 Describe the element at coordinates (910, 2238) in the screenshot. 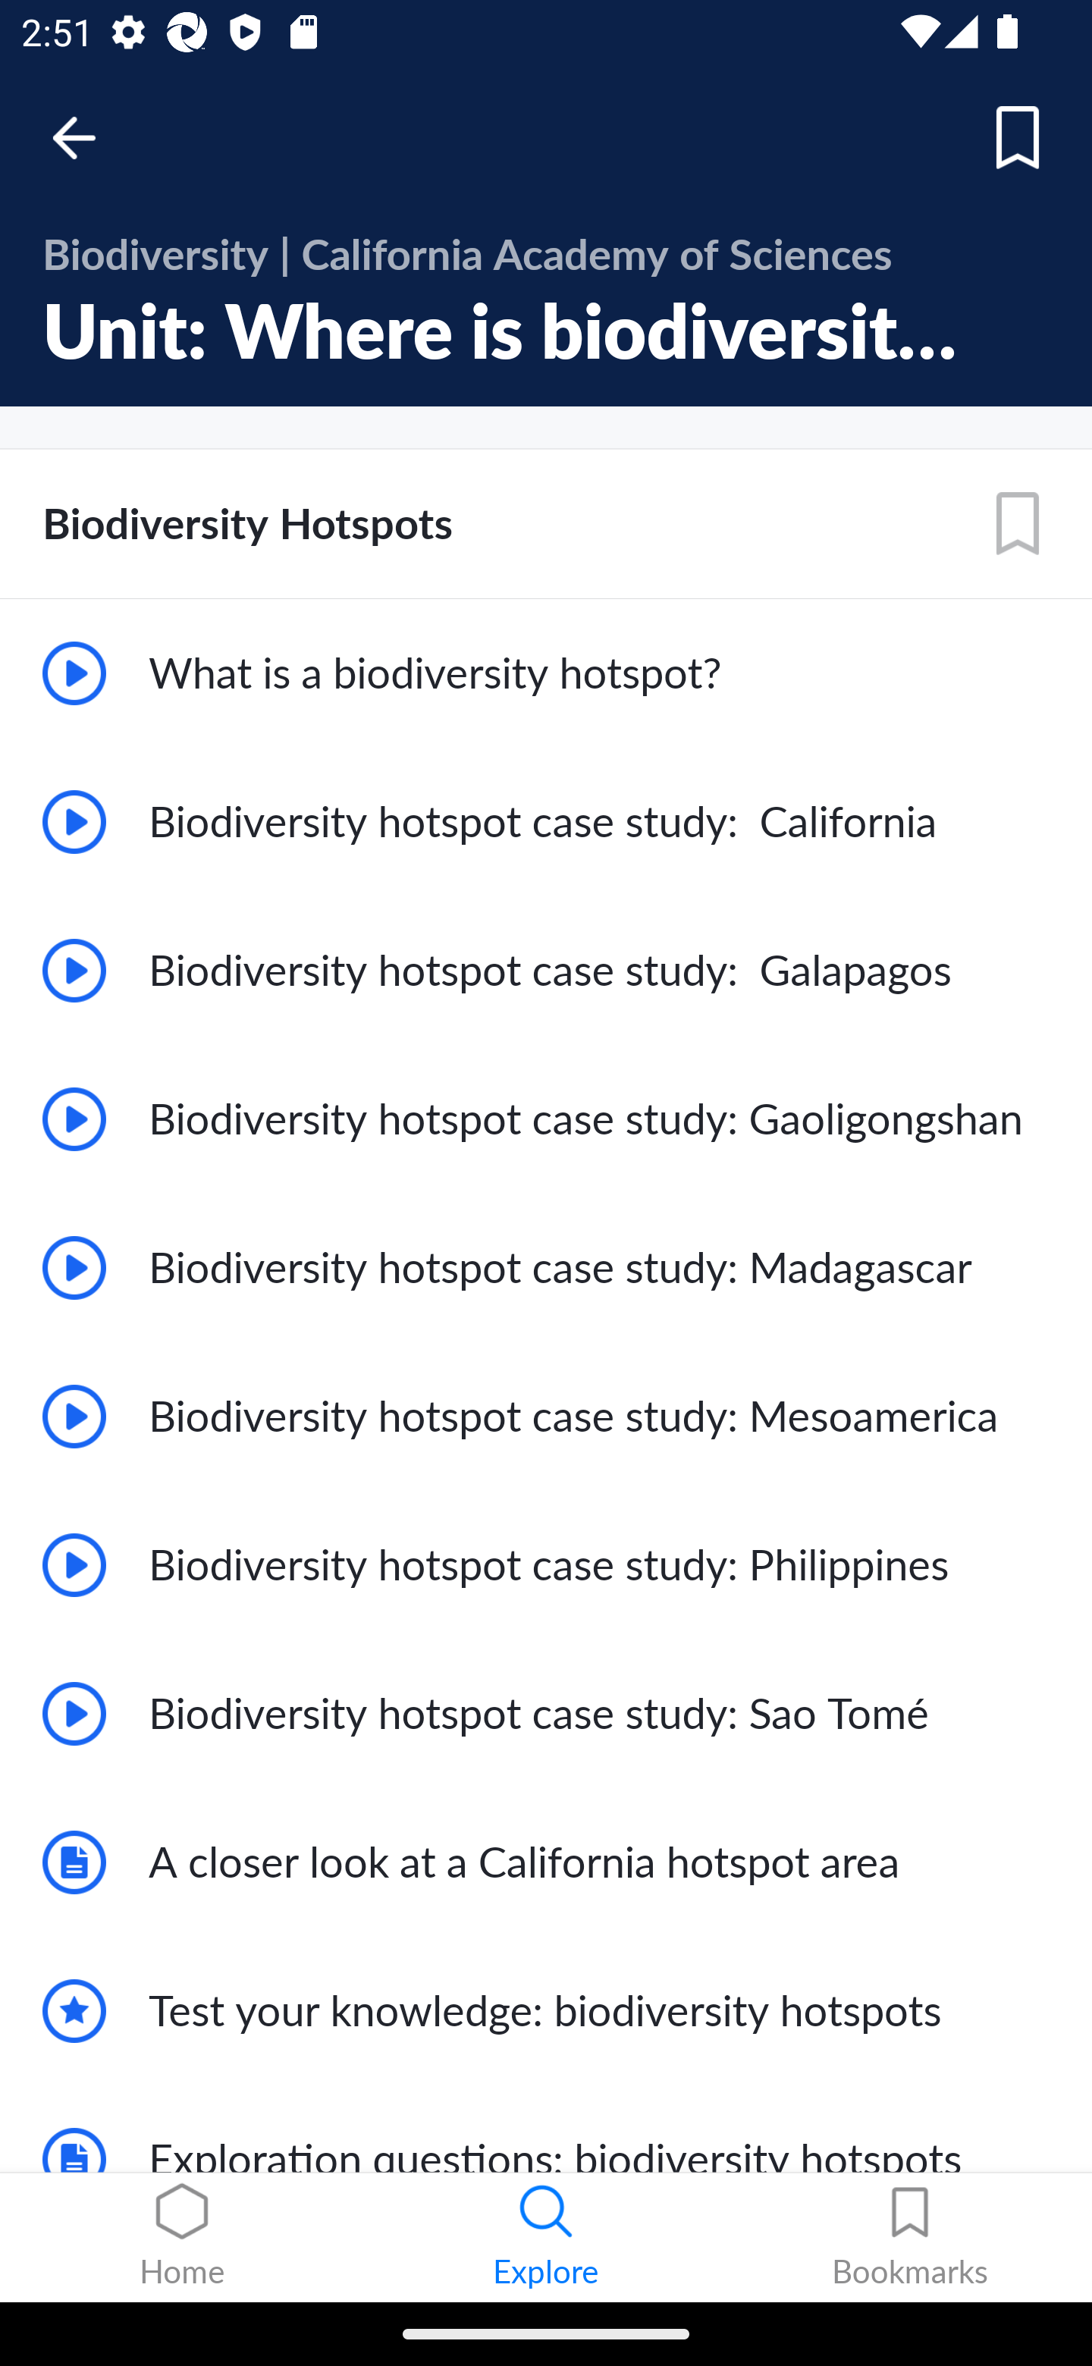

I see `Bookmarks` at that location.